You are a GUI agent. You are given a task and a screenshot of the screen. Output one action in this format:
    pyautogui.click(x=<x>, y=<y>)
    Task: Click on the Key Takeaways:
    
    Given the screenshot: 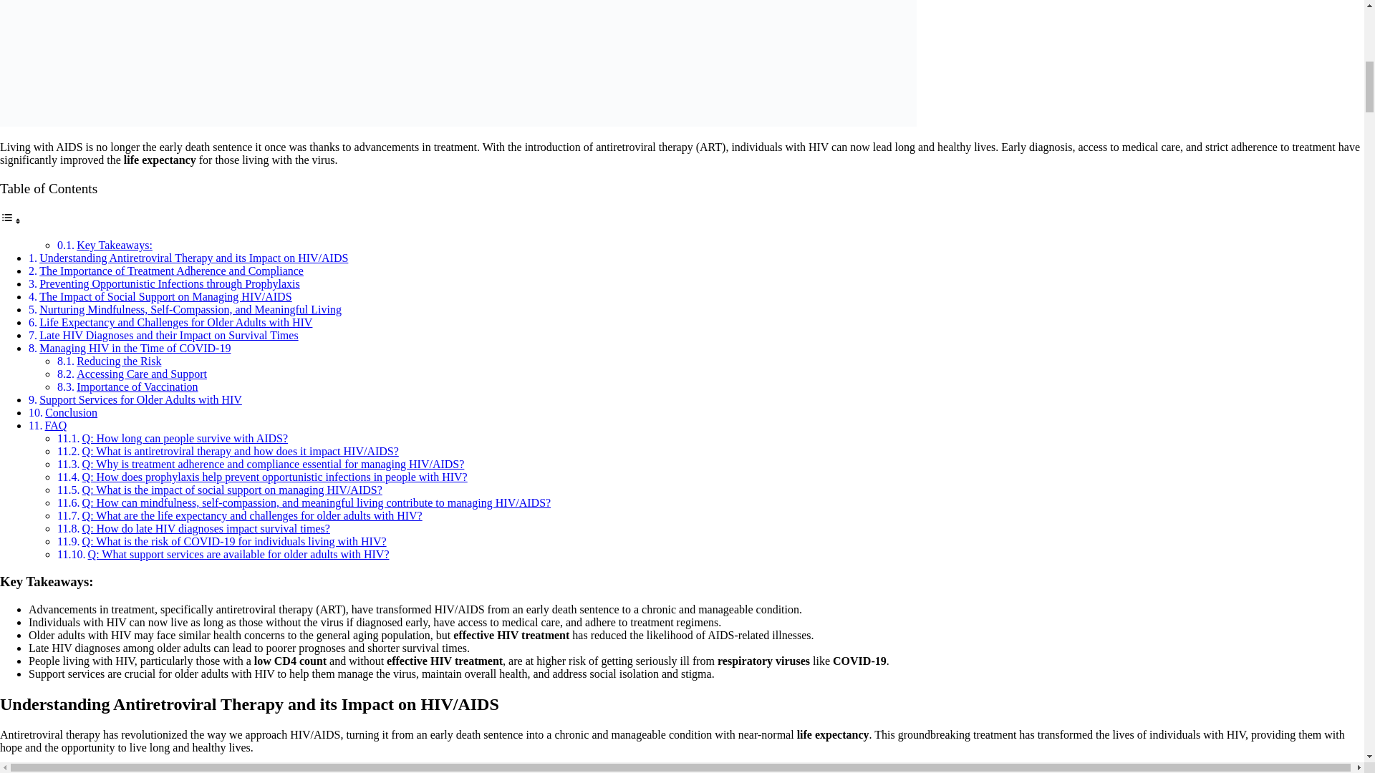 What is the action you would take?
    pyautogui.click(x=115, y=245)
    